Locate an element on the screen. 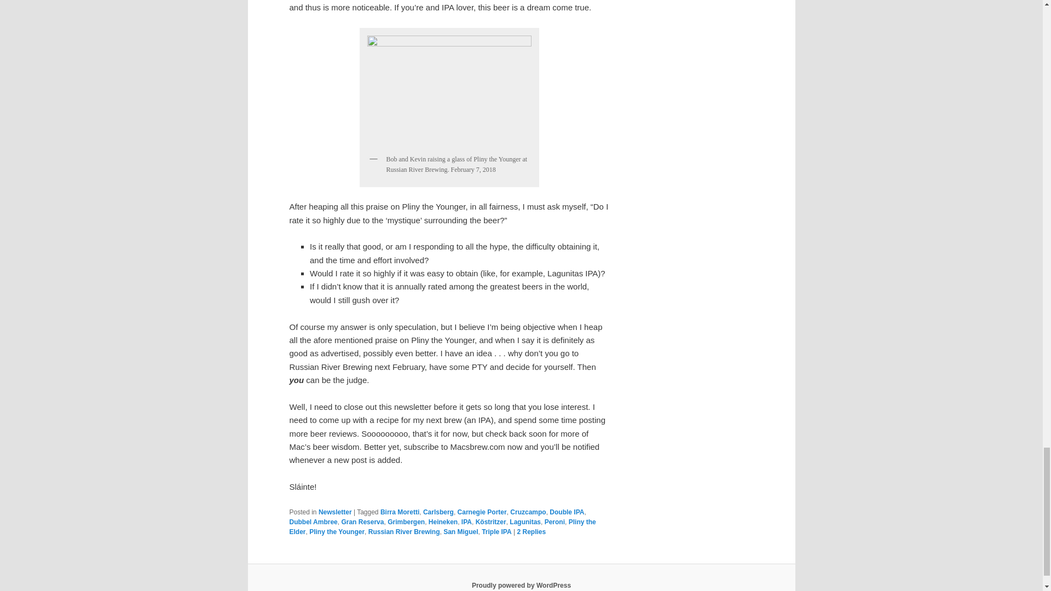 Image resolution: width=1051 pixels, height=591 pixels. IPA is located at coordinates (466, 522).